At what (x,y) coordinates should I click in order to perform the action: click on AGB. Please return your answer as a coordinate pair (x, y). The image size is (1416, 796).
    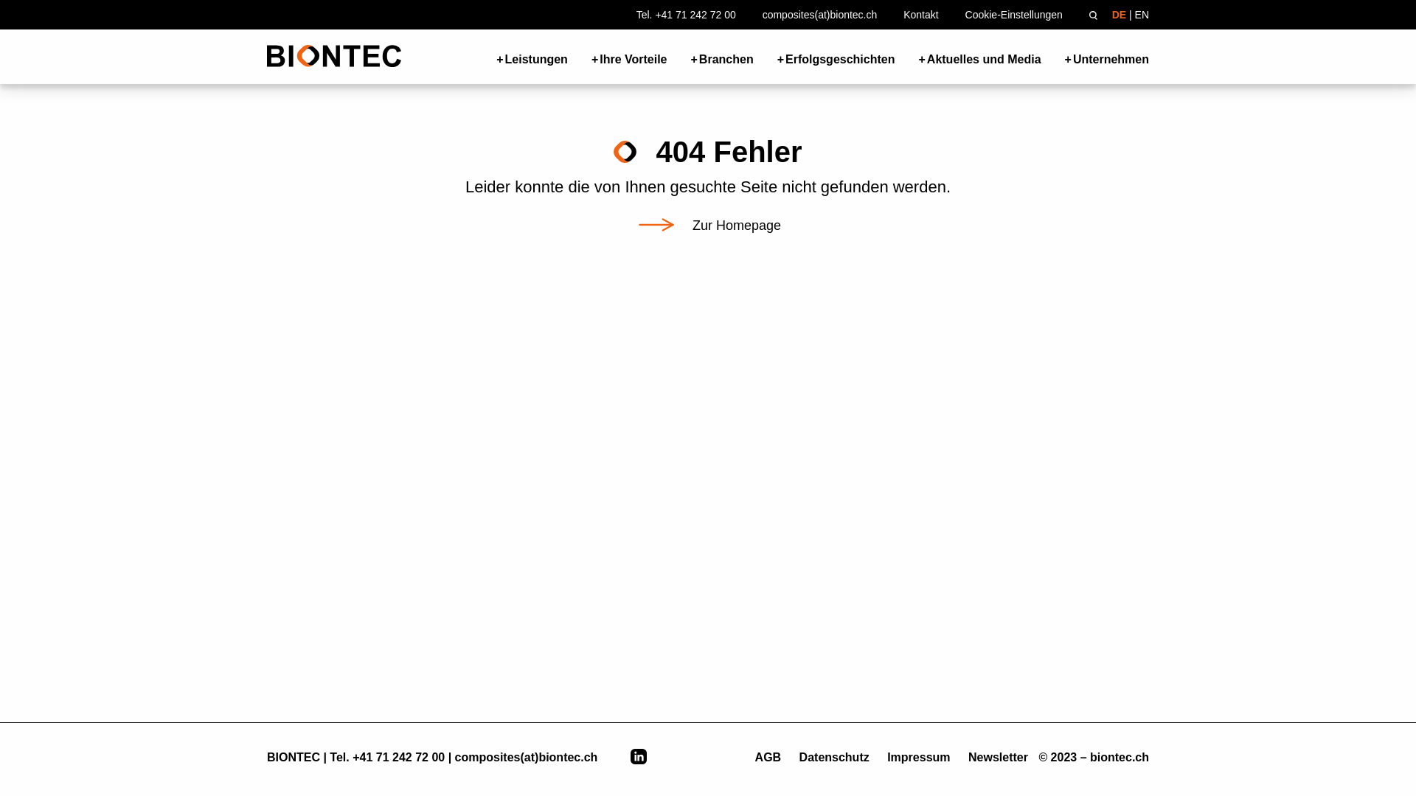
    Looking at the image, I should click on (774, 758).